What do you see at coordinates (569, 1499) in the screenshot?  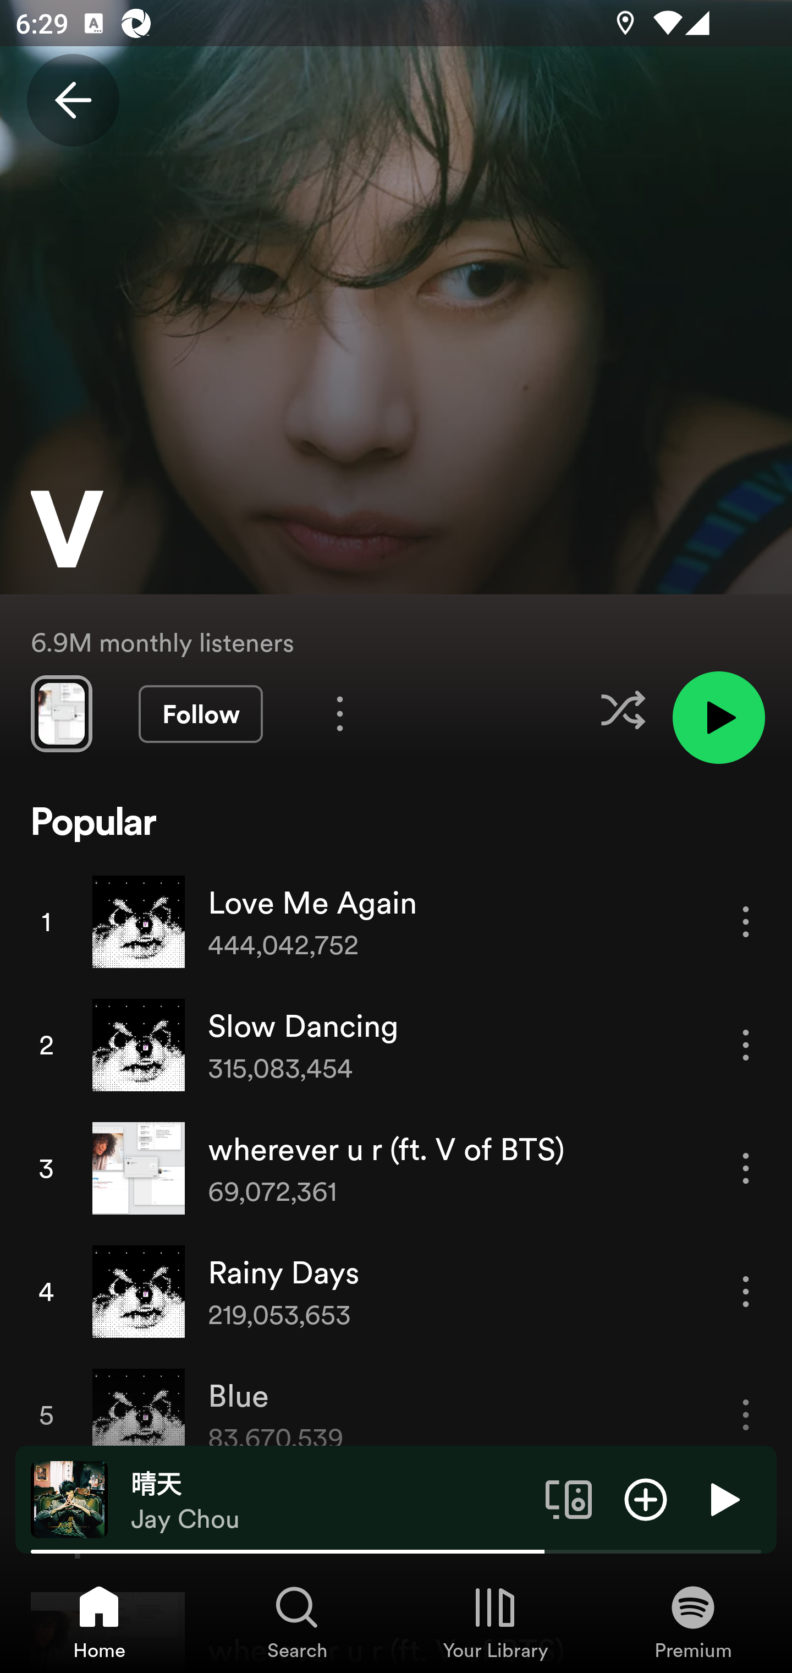 I see `Connect to a device. Opens the devices menu` at bounding box center [569, 1499].